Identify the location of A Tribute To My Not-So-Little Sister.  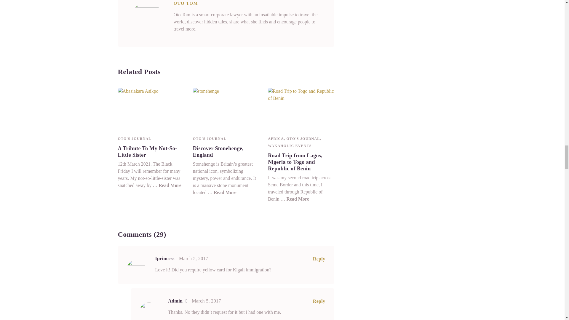
(147, 152).